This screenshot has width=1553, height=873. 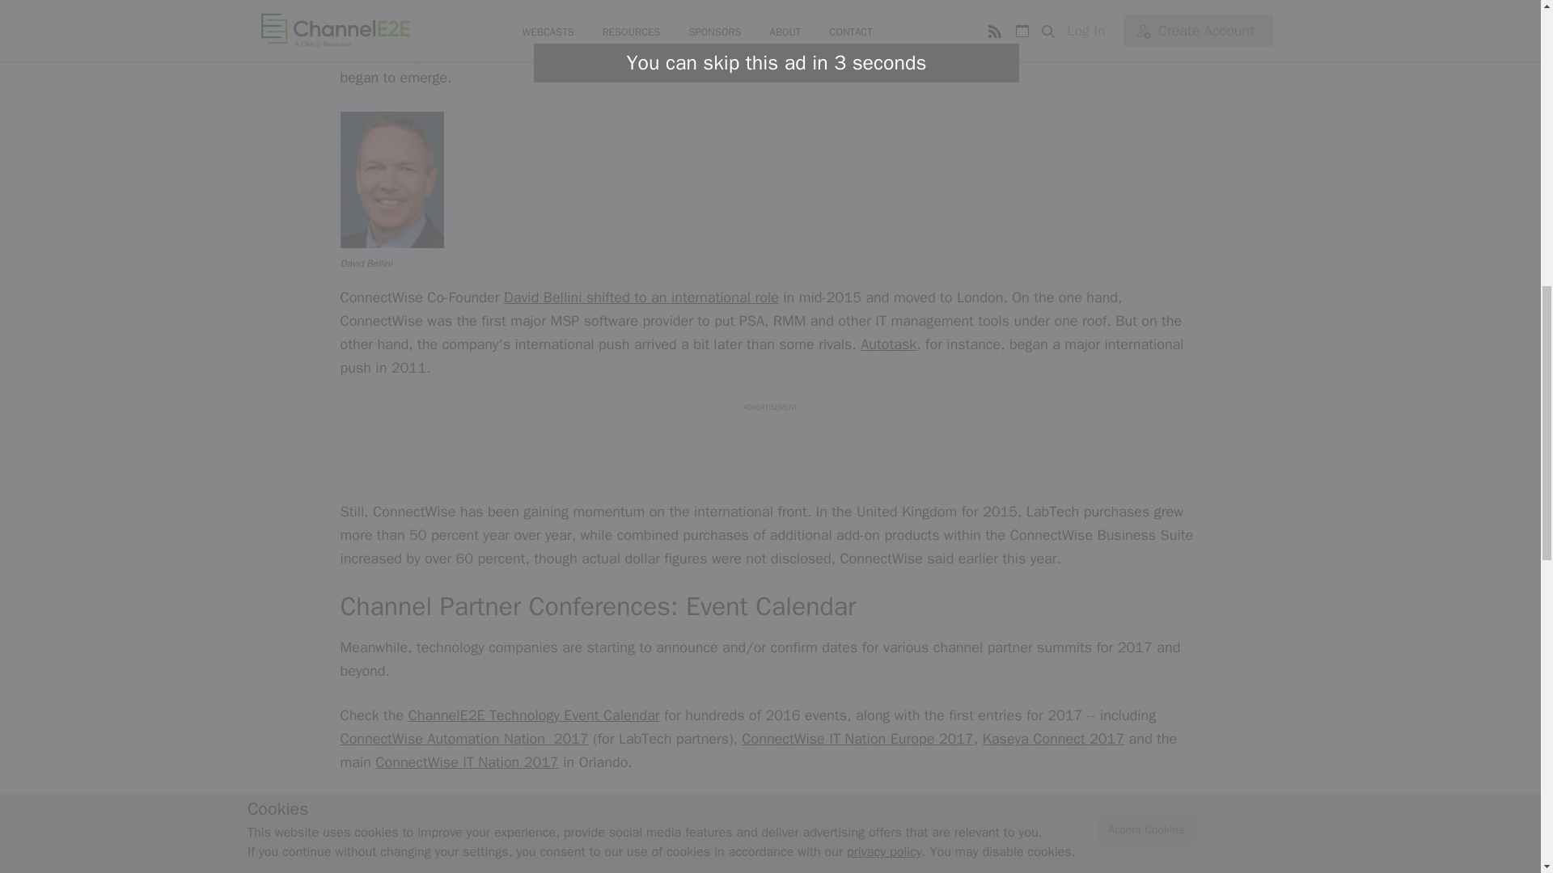 What do you see at coordinates (464, 738) in the screenshot?
I see `ConnectWise Automation Nation  2017` at bounding box center [464, 738].